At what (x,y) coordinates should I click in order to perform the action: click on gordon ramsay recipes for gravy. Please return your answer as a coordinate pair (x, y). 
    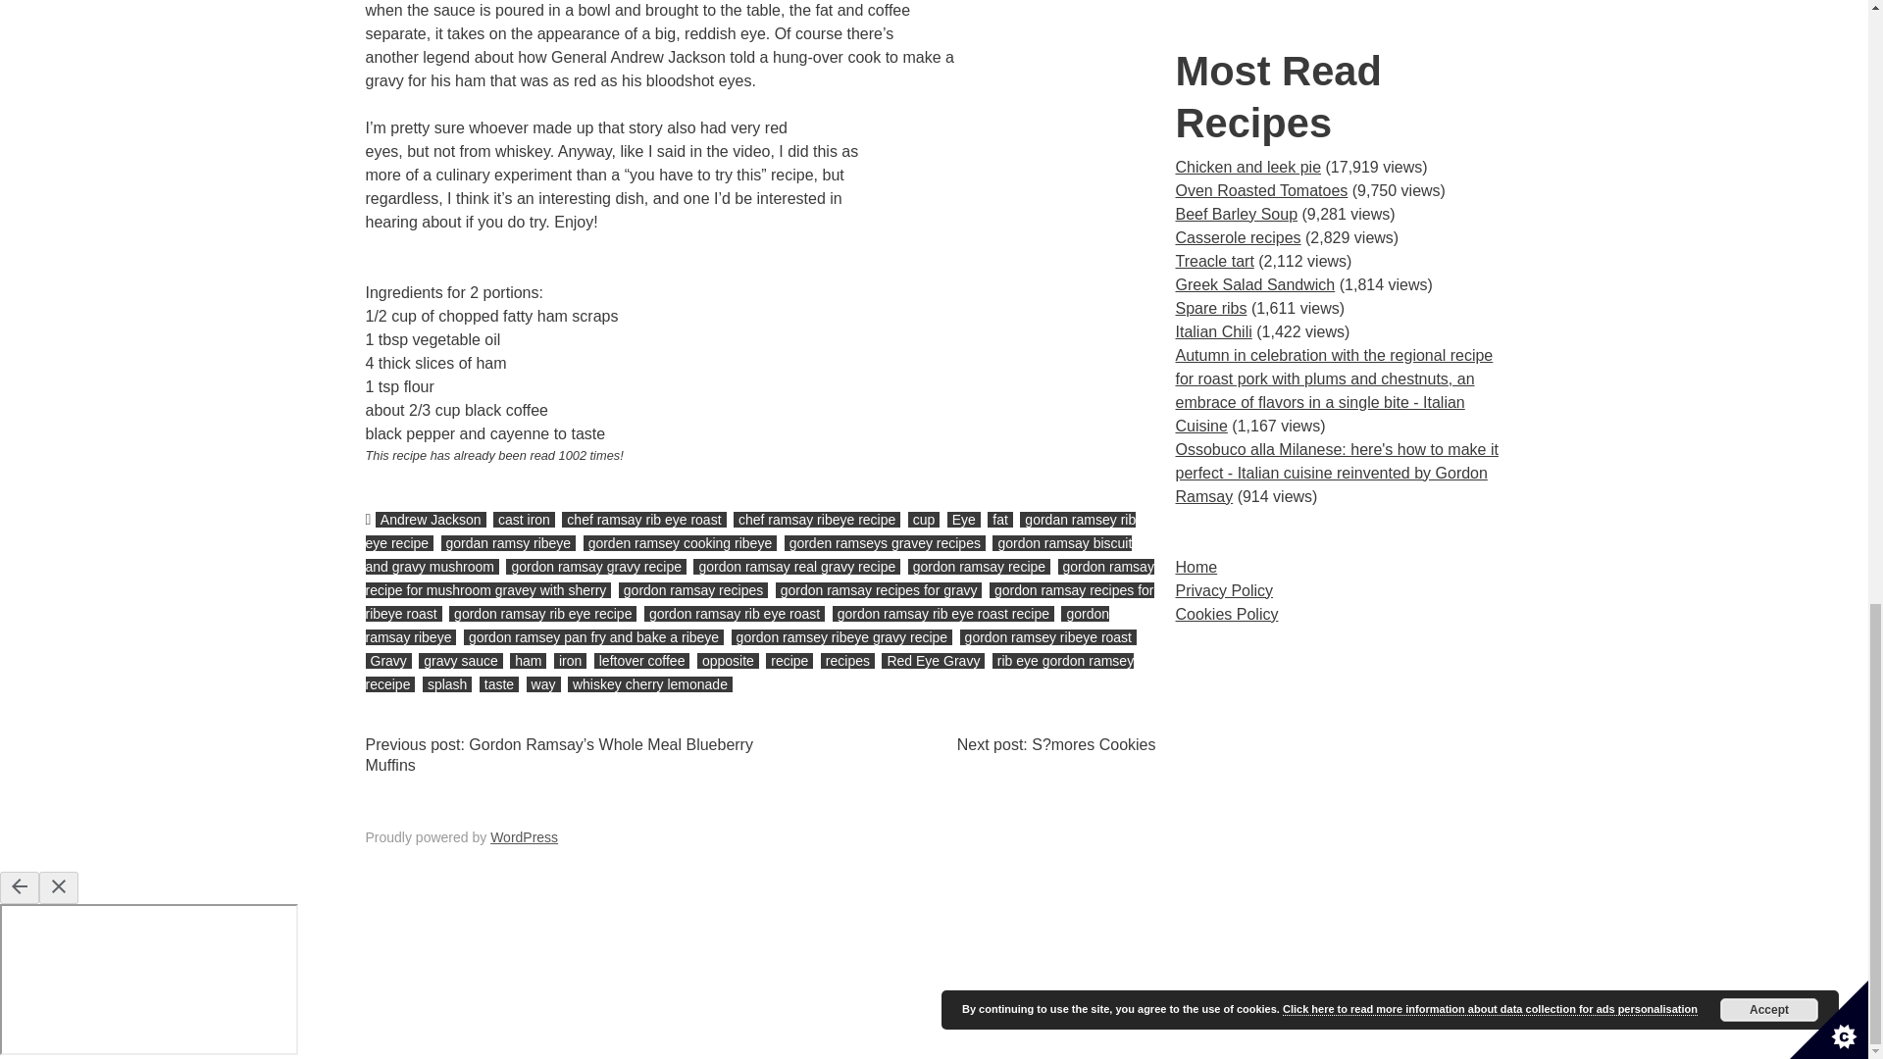
    Looking at the image, I should click on (879, 590).